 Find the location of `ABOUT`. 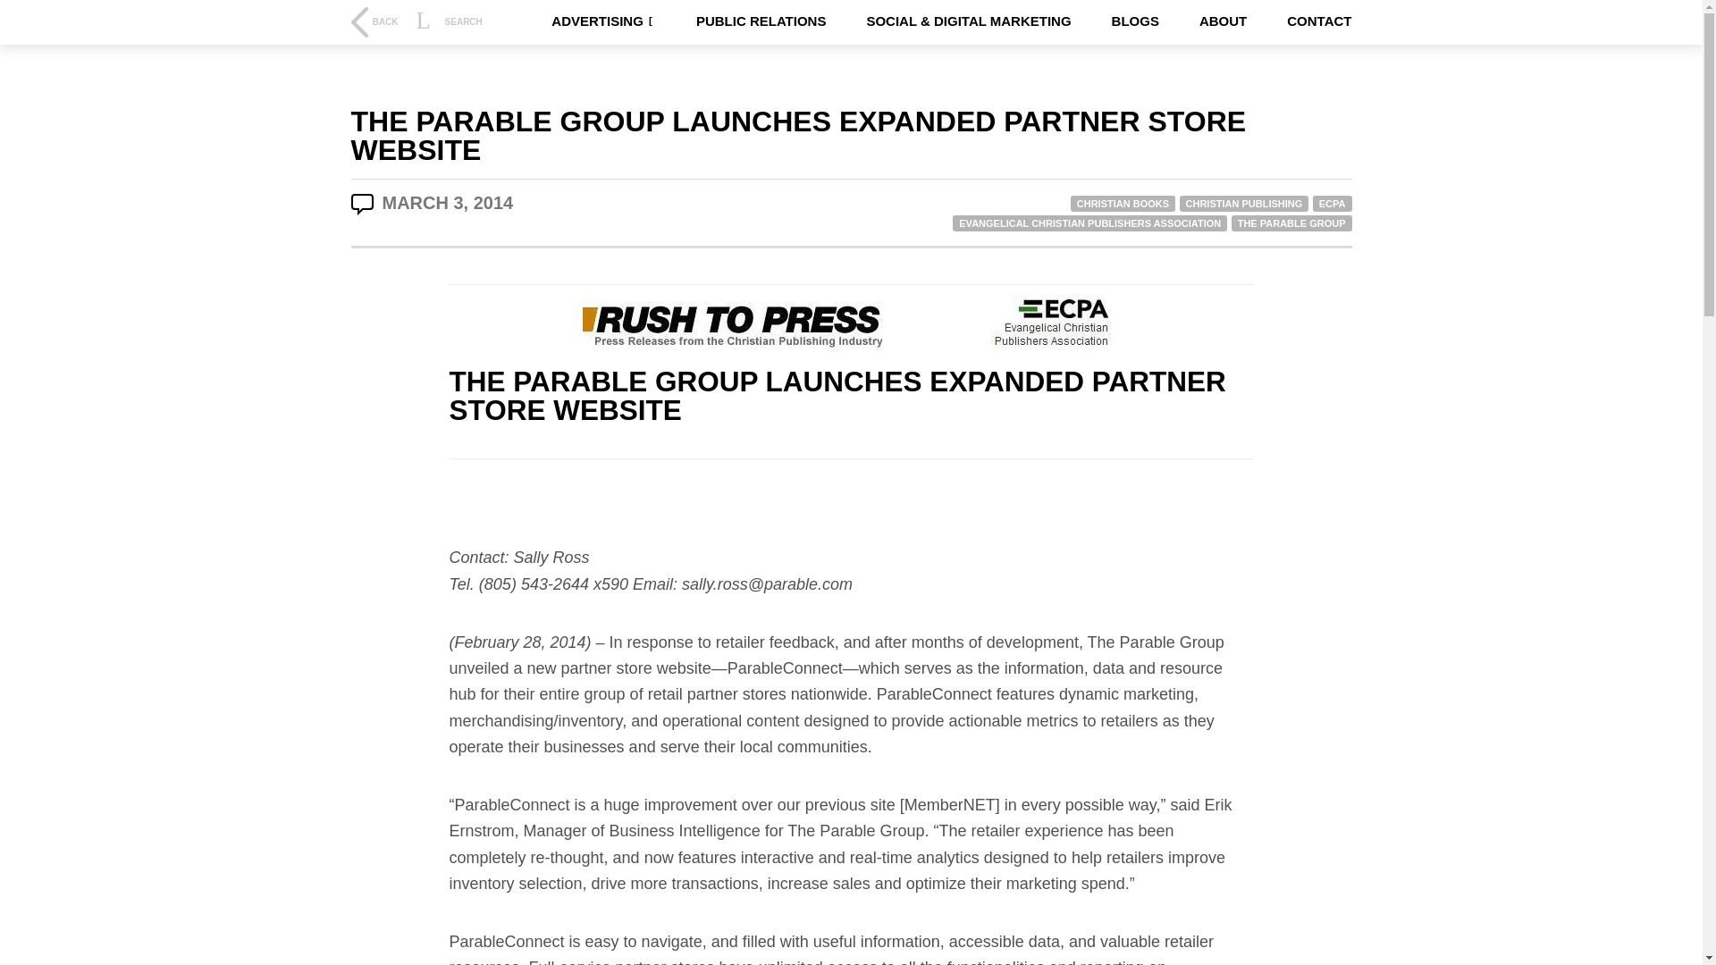

ABOUT is located at coordinates (1223, 21).